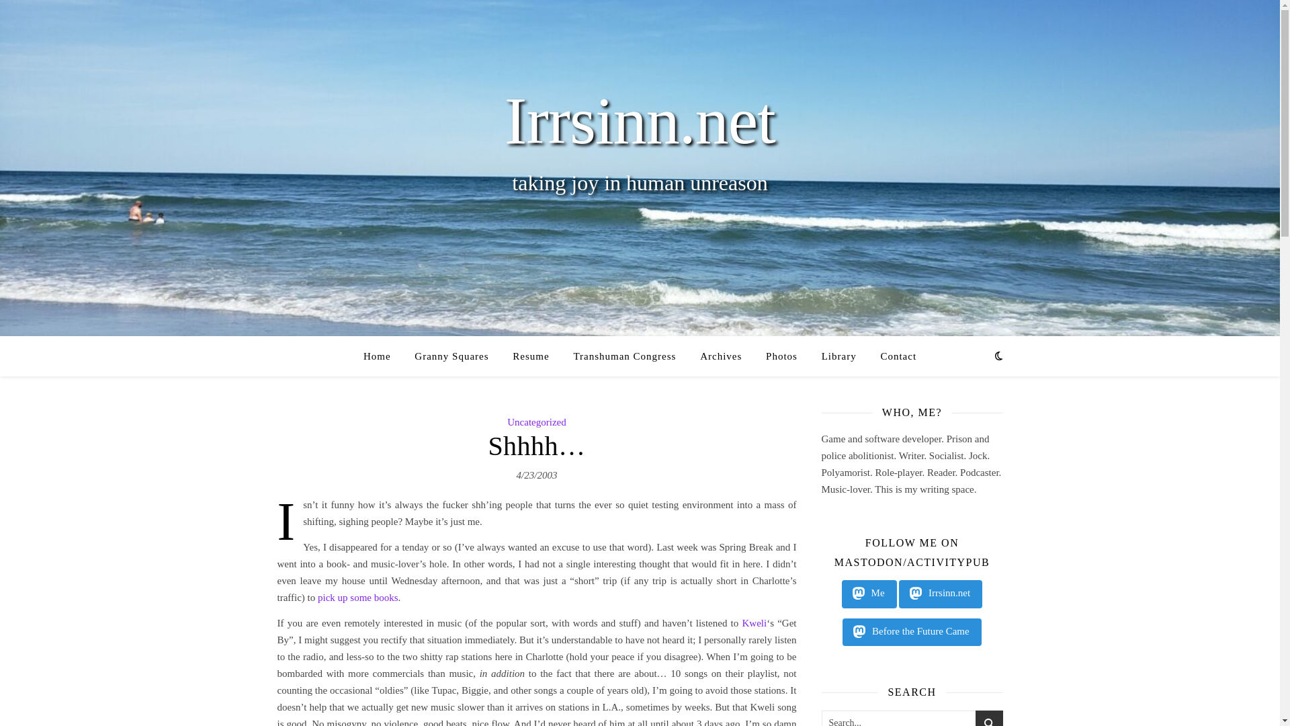 The height and width of the screenshot is (726, 1290). What do you see at coordinates (640, 120) in the screenshot?
I see `Irrsinn.net` at bounding box center [640, 120].